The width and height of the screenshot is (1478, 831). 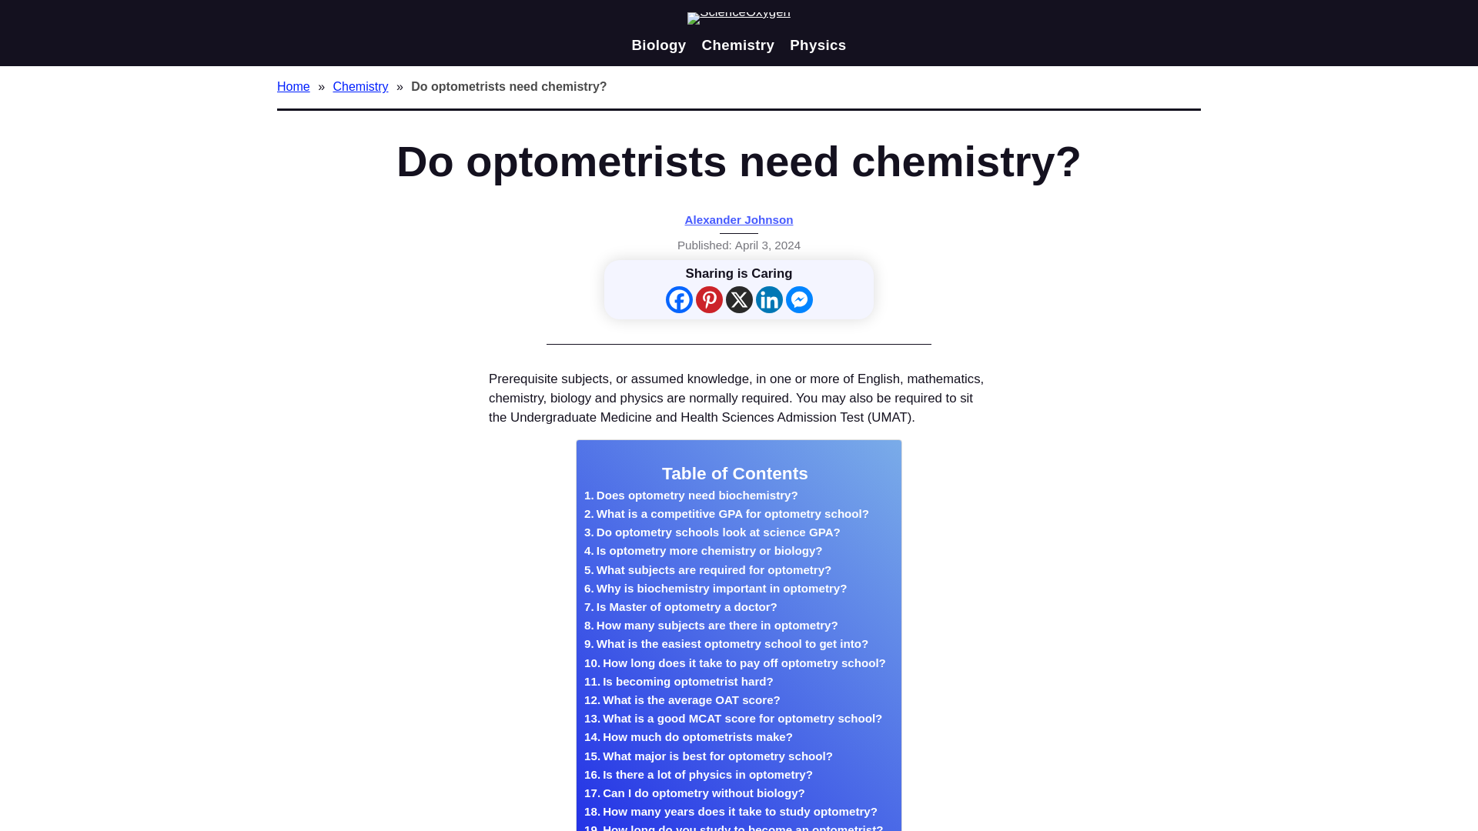 What do you see at coordinates (680, 606) in the screenshot?
I see `Is Master of optometry a doctor?` at bounding box center [680, 606].